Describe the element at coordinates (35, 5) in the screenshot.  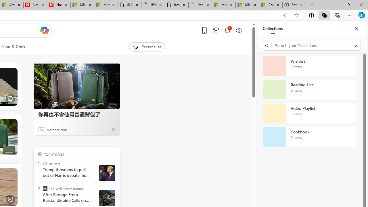
I see `Newsweek - News, Analysis, Politics, Business, Technology` at that location.